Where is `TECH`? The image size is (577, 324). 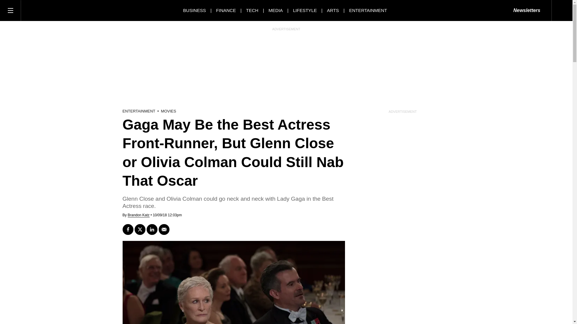 TECH is located at coordinates (252, 10).